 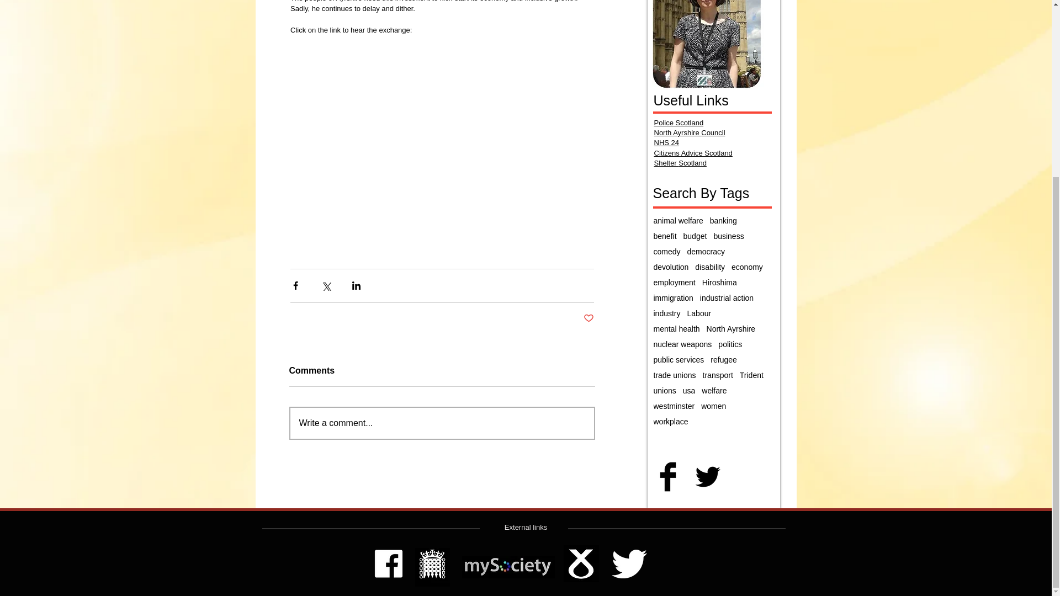 I want to click on Shelter, so click(x=666, y=163).